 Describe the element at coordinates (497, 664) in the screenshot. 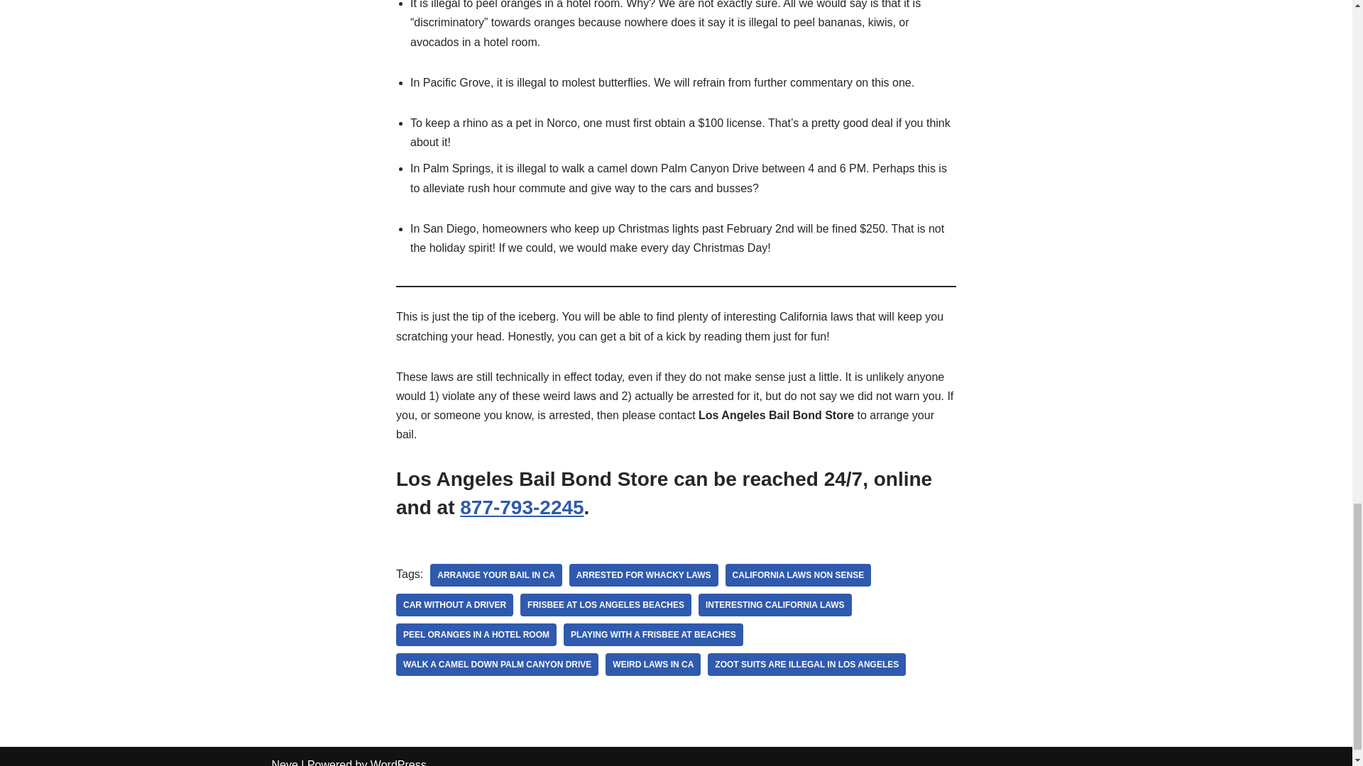

I see `WALK A CAMEL DOWN PALM CANYON DRIVE` at that location.